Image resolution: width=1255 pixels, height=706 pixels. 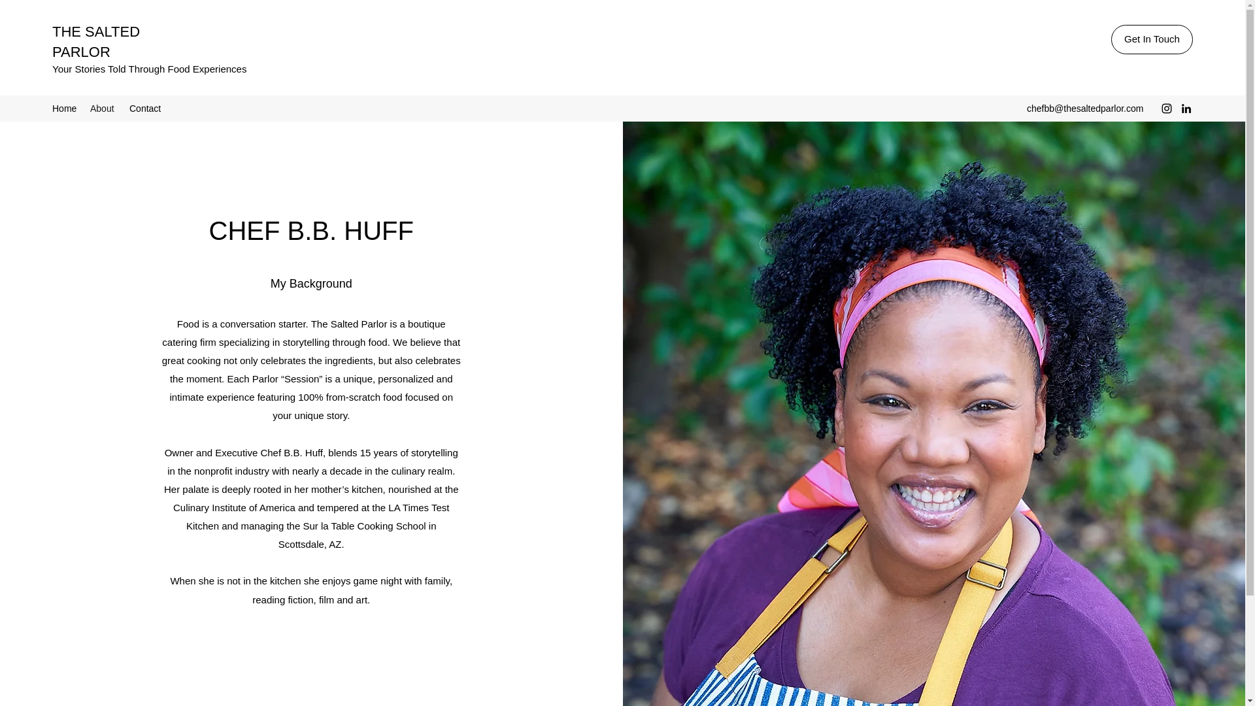 What do you see at coordinates (1152, 39) in the screenshot?
I see `Get In Touch` at bounding box center [1152, 39].